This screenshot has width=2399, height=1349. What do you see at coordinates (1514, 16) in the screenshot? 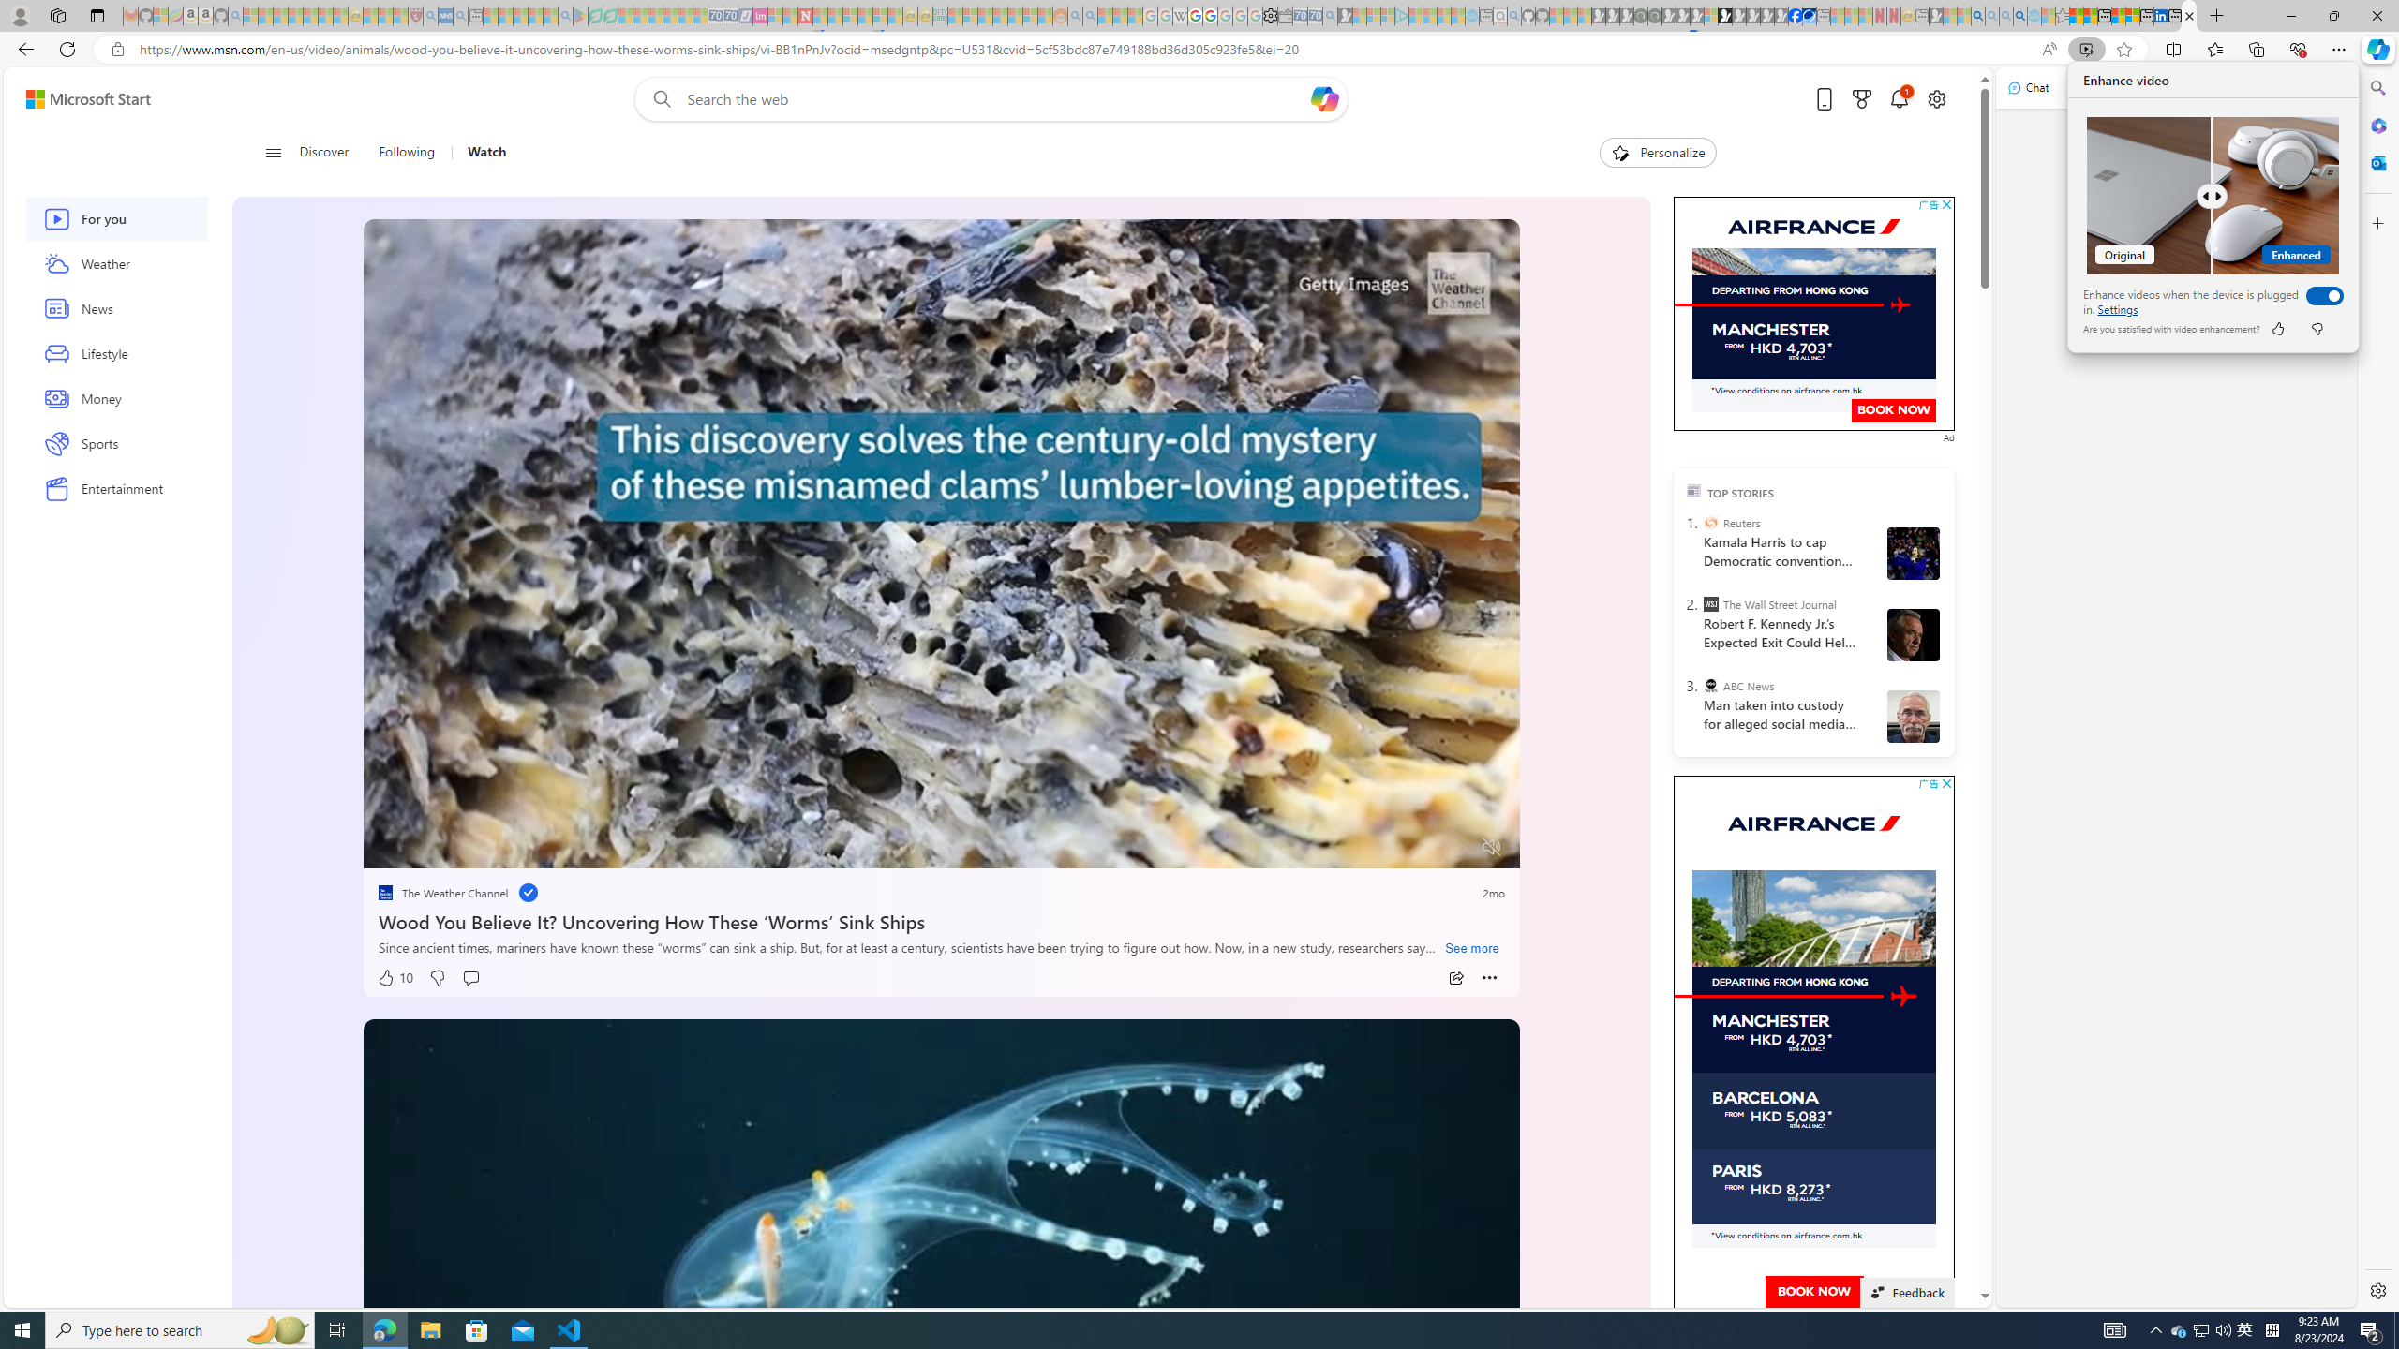
I see `github - Search - Sleeping` at bounding box center [1514, 16].